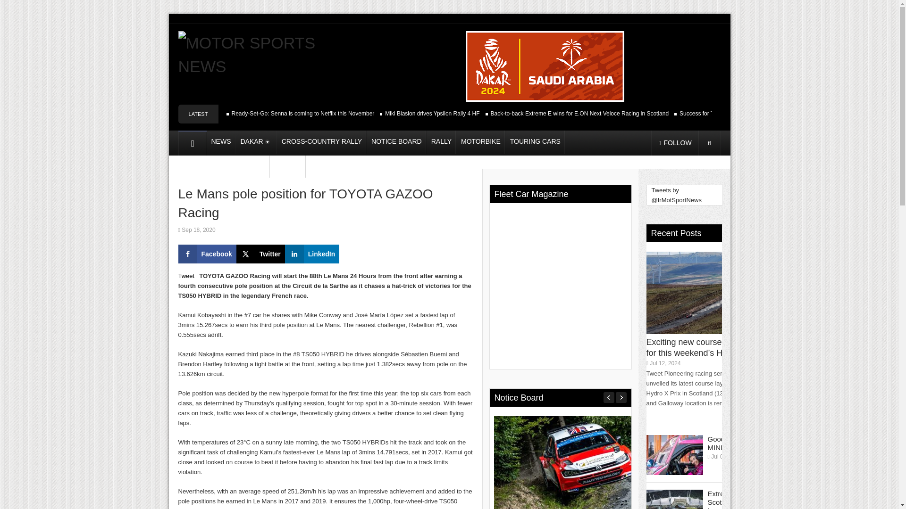  Describe the element at coordinates (260, 254) in the screenshot. I see `Share on X` at that location.